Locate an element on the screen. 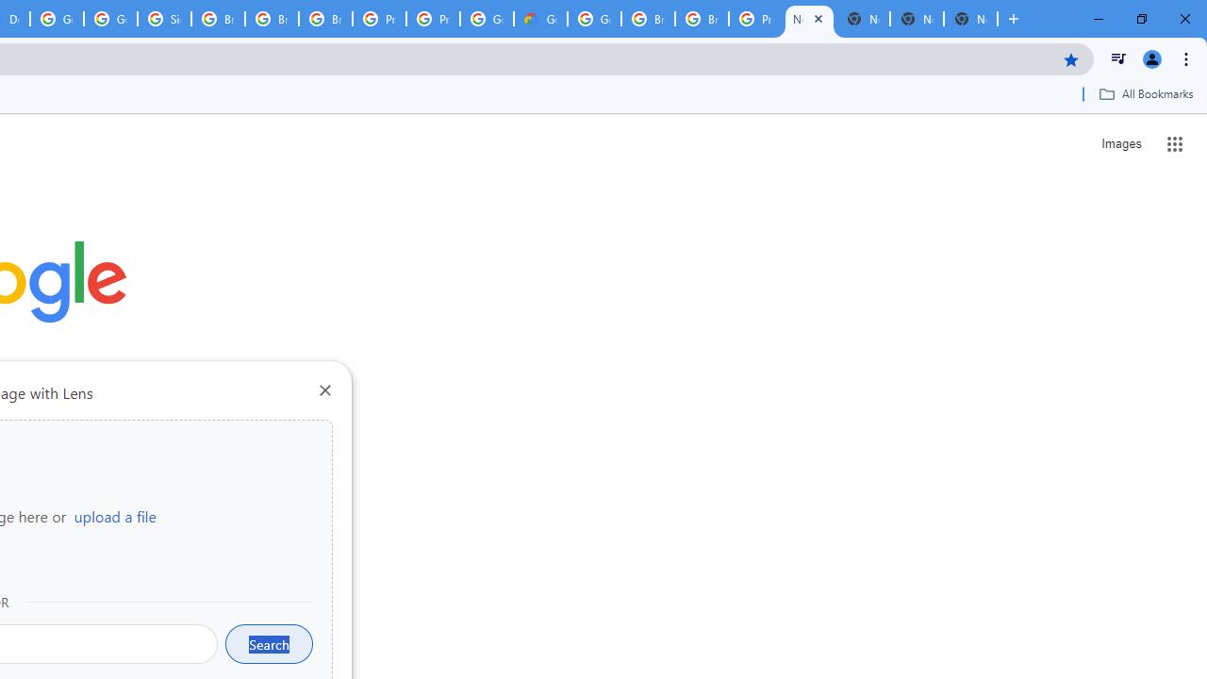 The image size is (1207, 679). New Tab is located at coordinates (971, 19).